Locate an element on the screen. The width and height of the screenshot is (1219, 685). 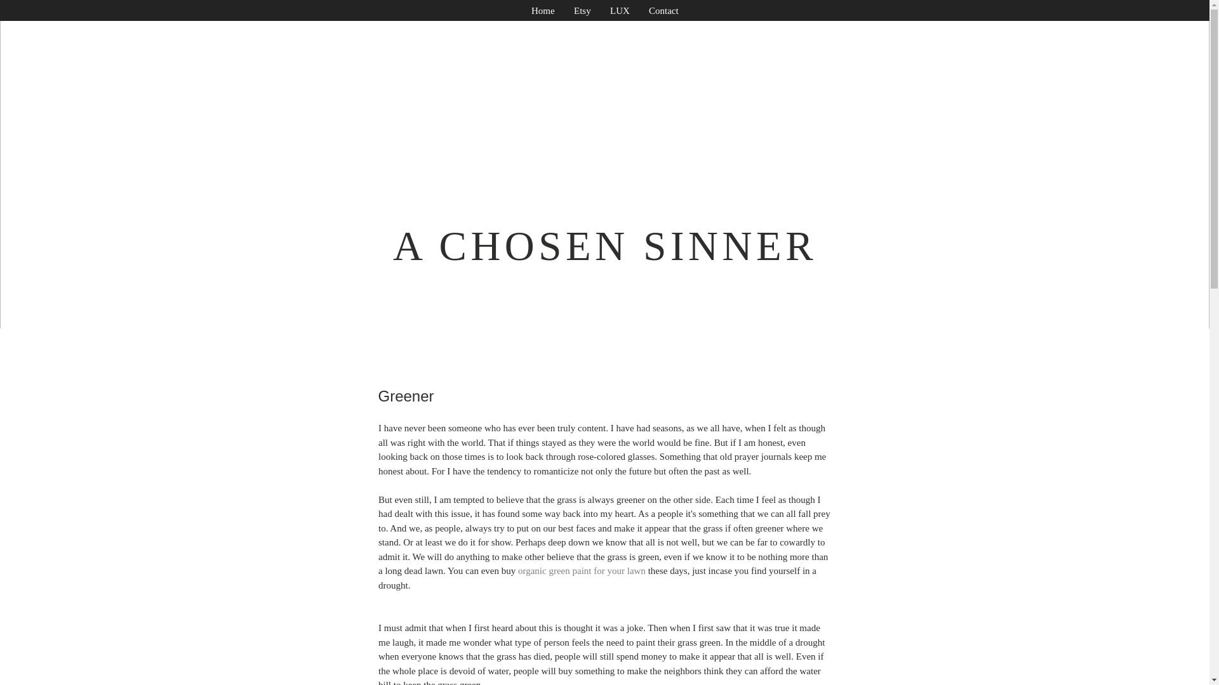
Home is located at coordinates (542, 11).